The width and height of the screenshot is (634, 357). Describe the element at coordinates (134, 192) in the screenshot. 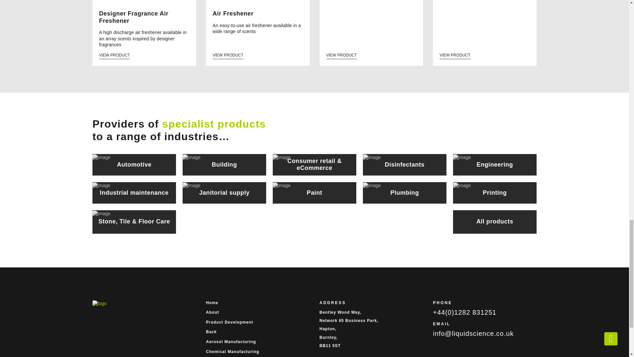

I see `Industrial maintenance` at that location.